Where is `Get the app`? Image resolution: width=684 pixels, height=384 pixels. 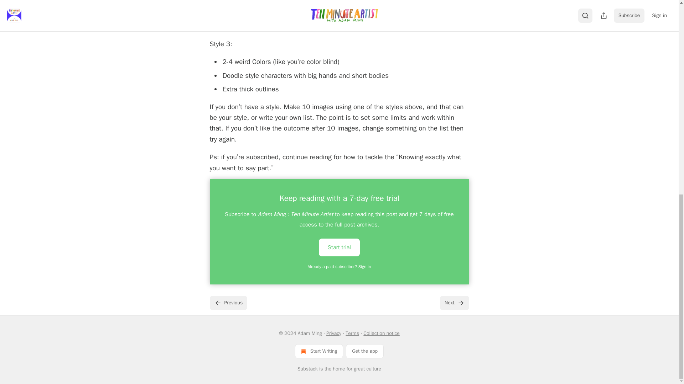 Get the app is located at coordinates (365, 351).